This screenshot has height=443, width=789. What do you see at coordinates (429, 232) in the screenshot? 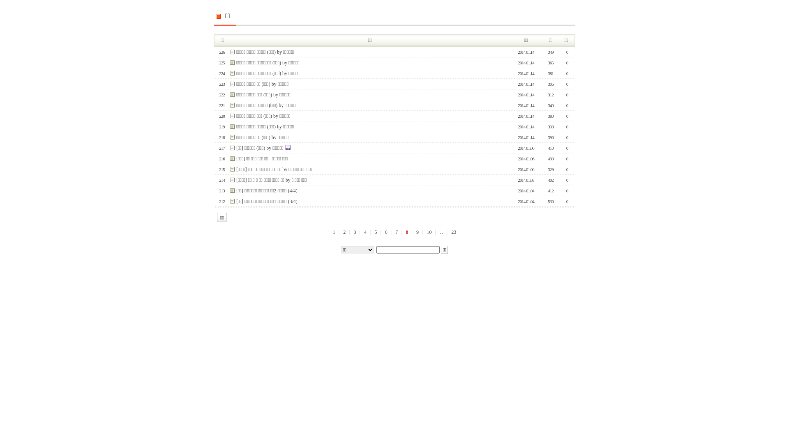
I see `10` at bounding box center [429, 232].